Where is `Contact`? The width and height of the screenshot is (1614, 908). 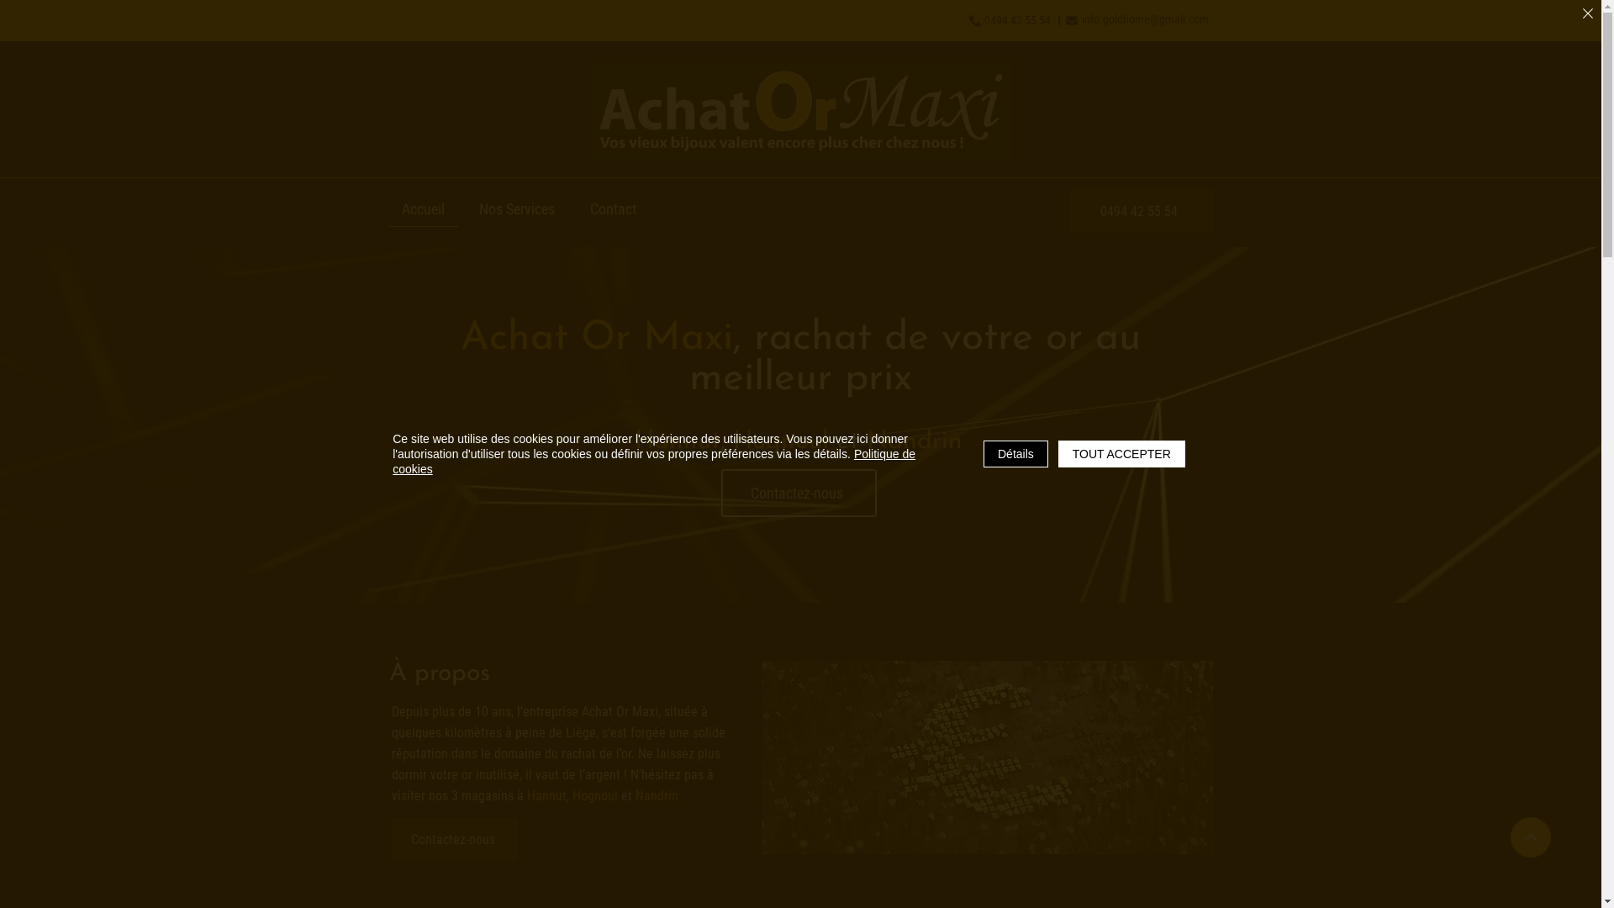 Contact is located at coordinates (613, 209).